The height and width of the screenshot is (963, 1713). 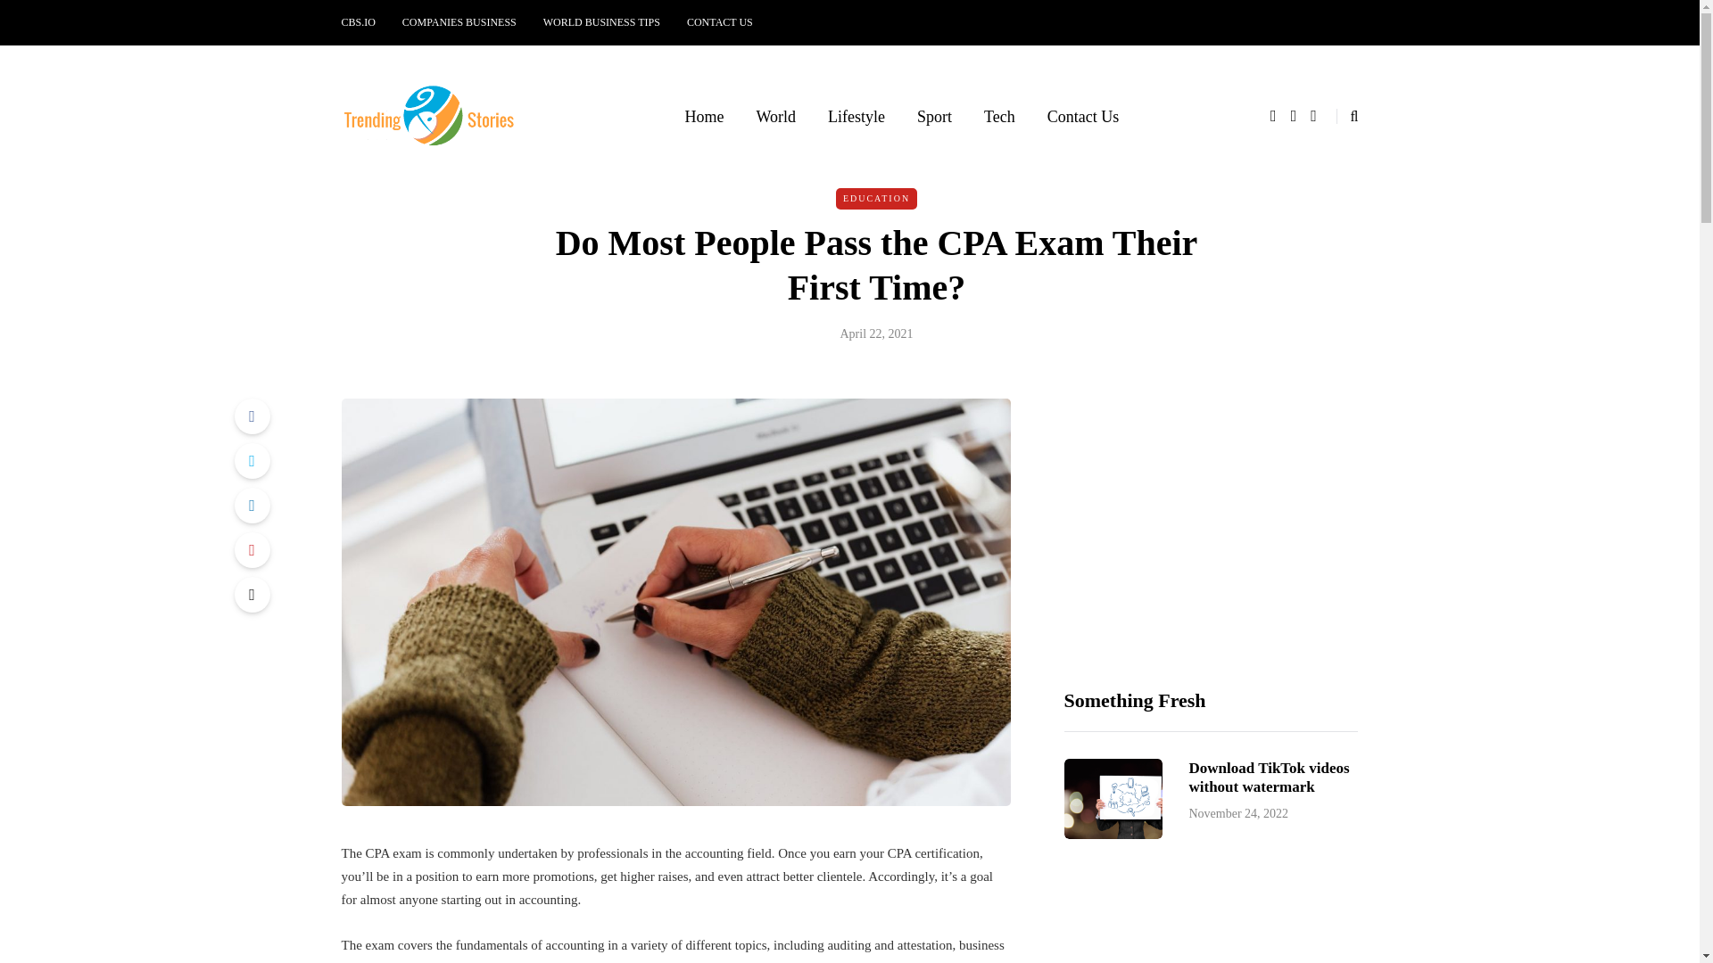 What do you see at coordinates (251, 505) in the screenshot?
I see `Share with LinkedIn` at bounding box center [251, 505].